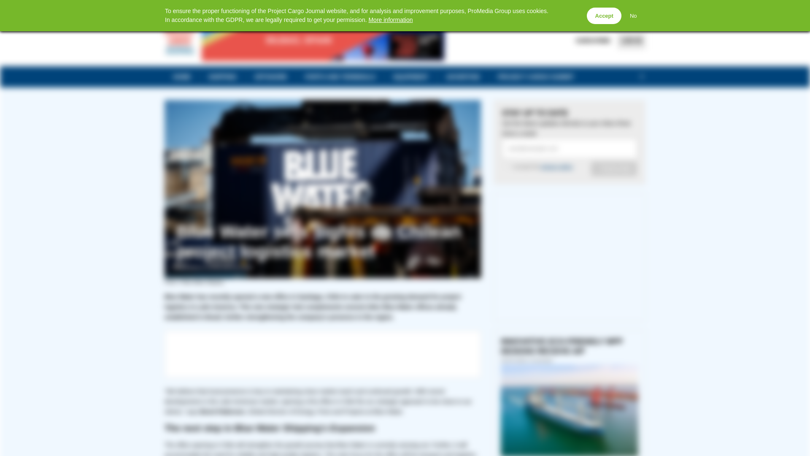 The width and height of the screenshot is (810, 456). Describe the element at coordinates (574, 7) in the screenshot. I see `WorldCargo News` at that location.